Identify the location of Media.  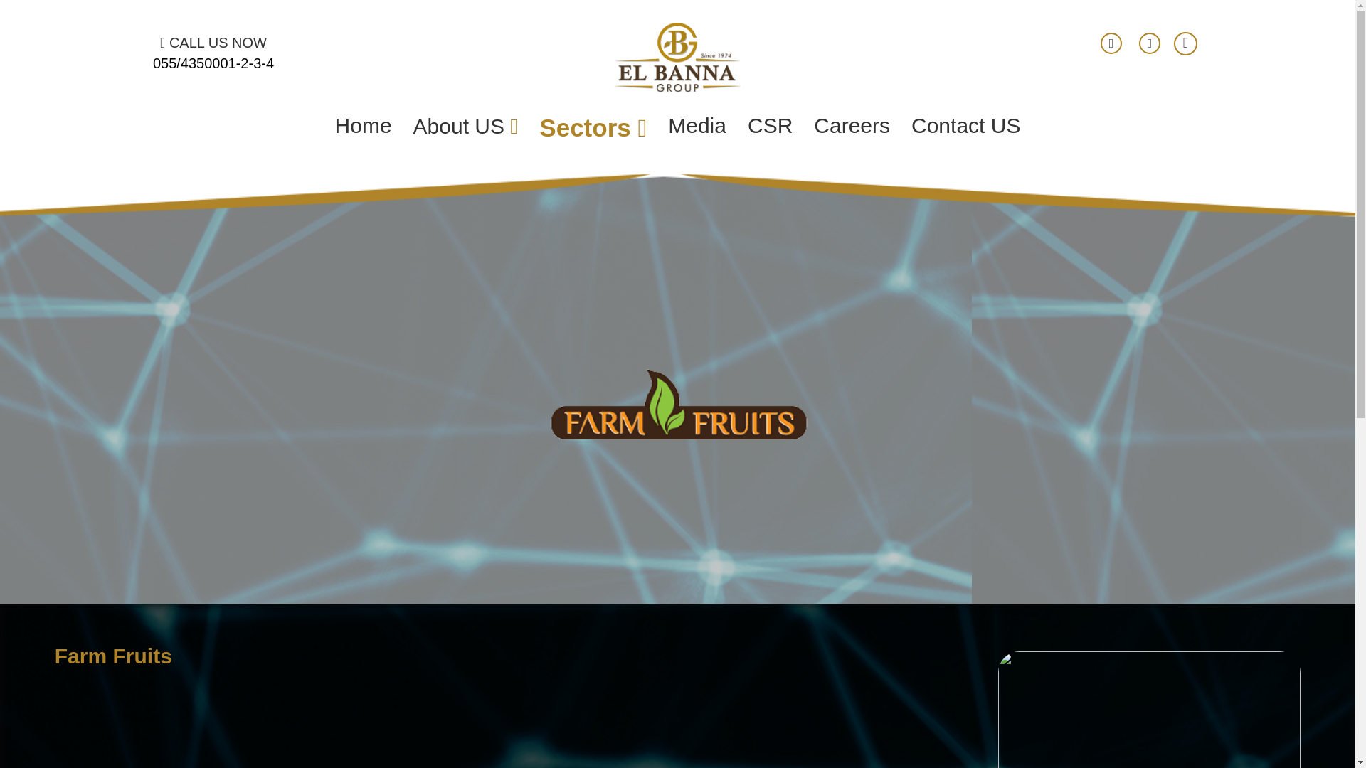
(697, 125).